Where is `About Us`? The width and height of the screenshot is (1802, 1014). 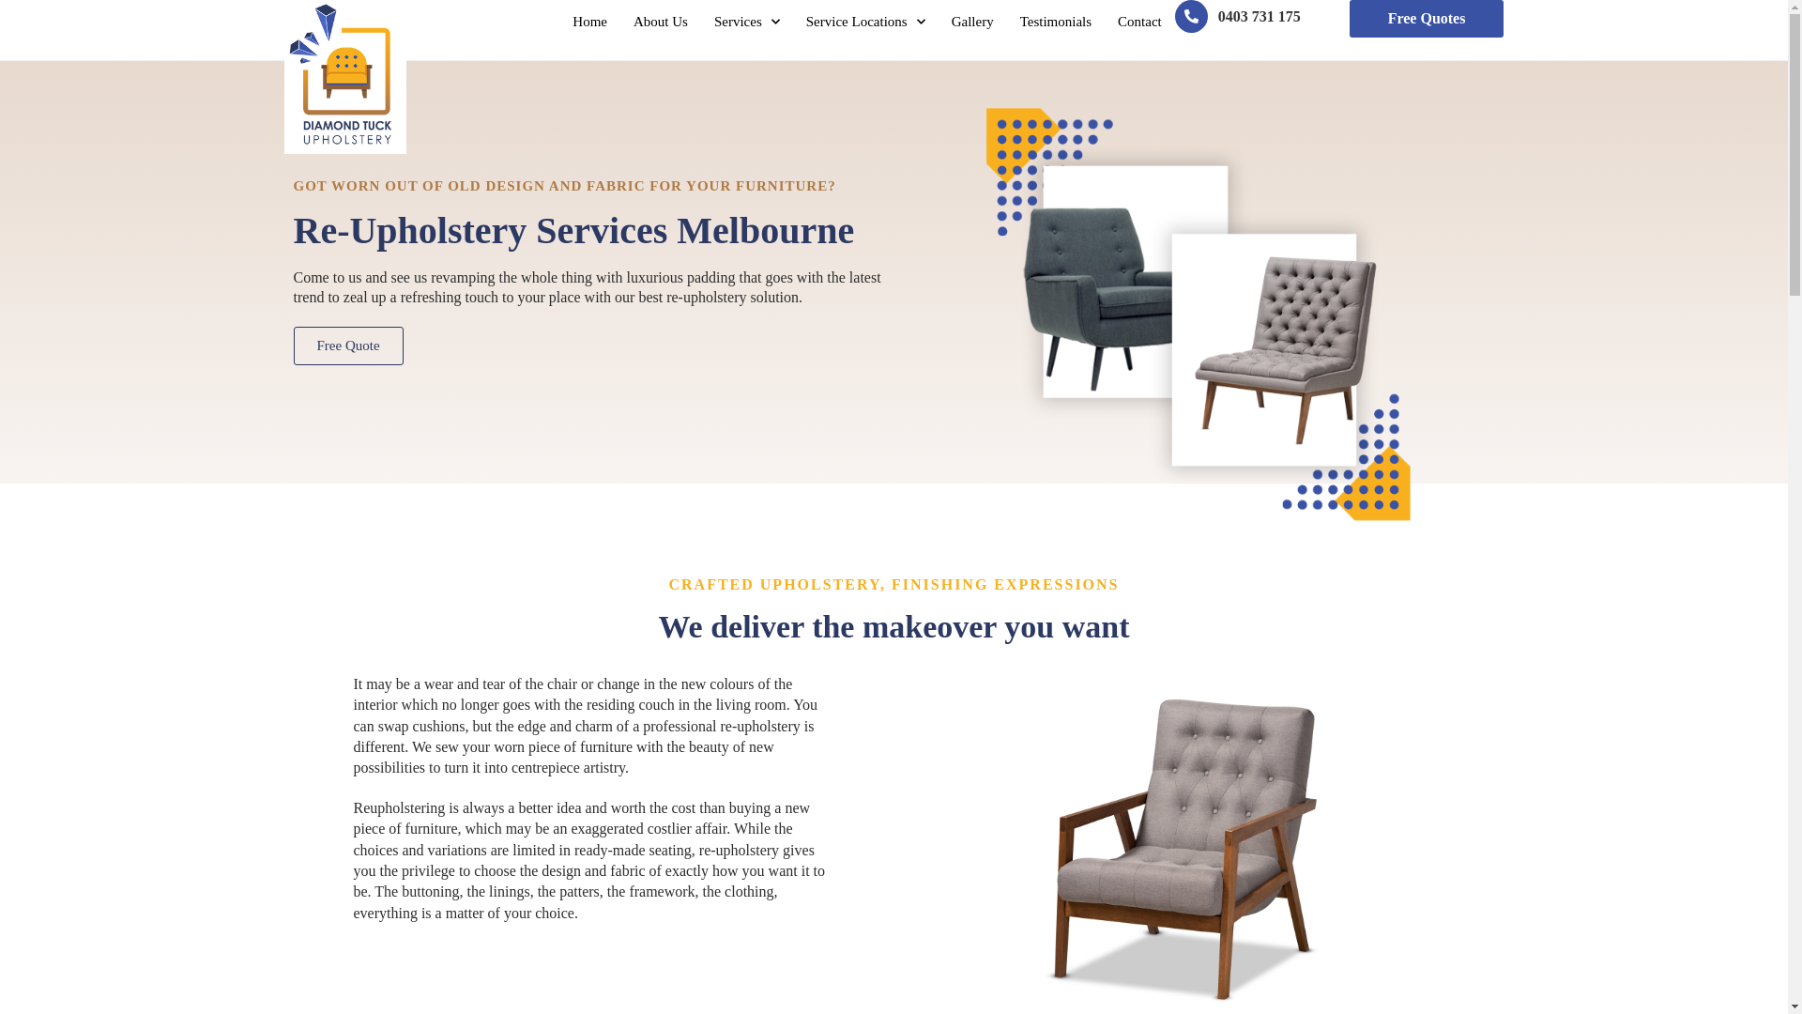
About Us is located at coordinates (661, 22).